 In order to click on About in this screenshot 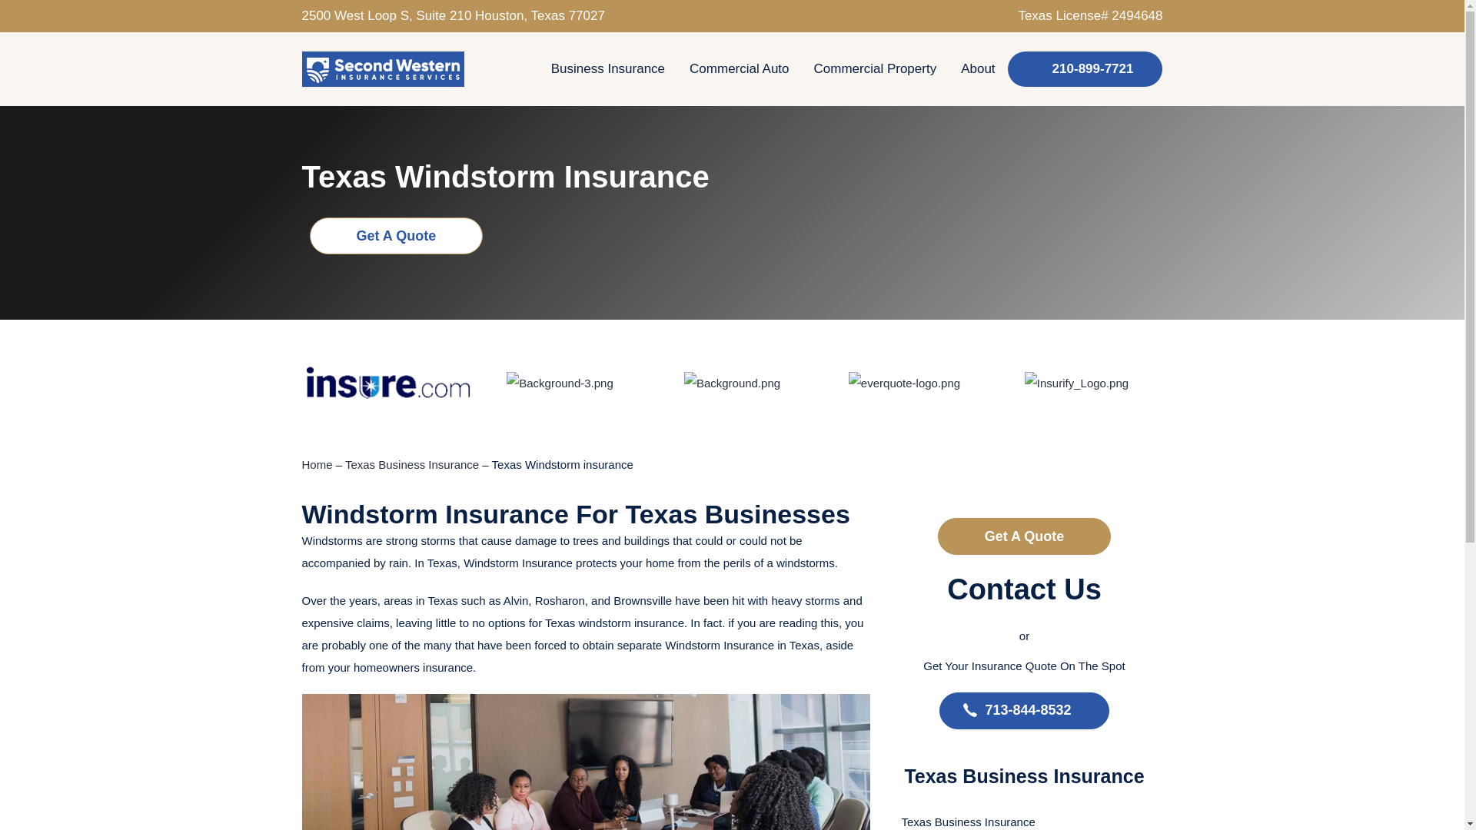, I will do `click(978, 69)`.